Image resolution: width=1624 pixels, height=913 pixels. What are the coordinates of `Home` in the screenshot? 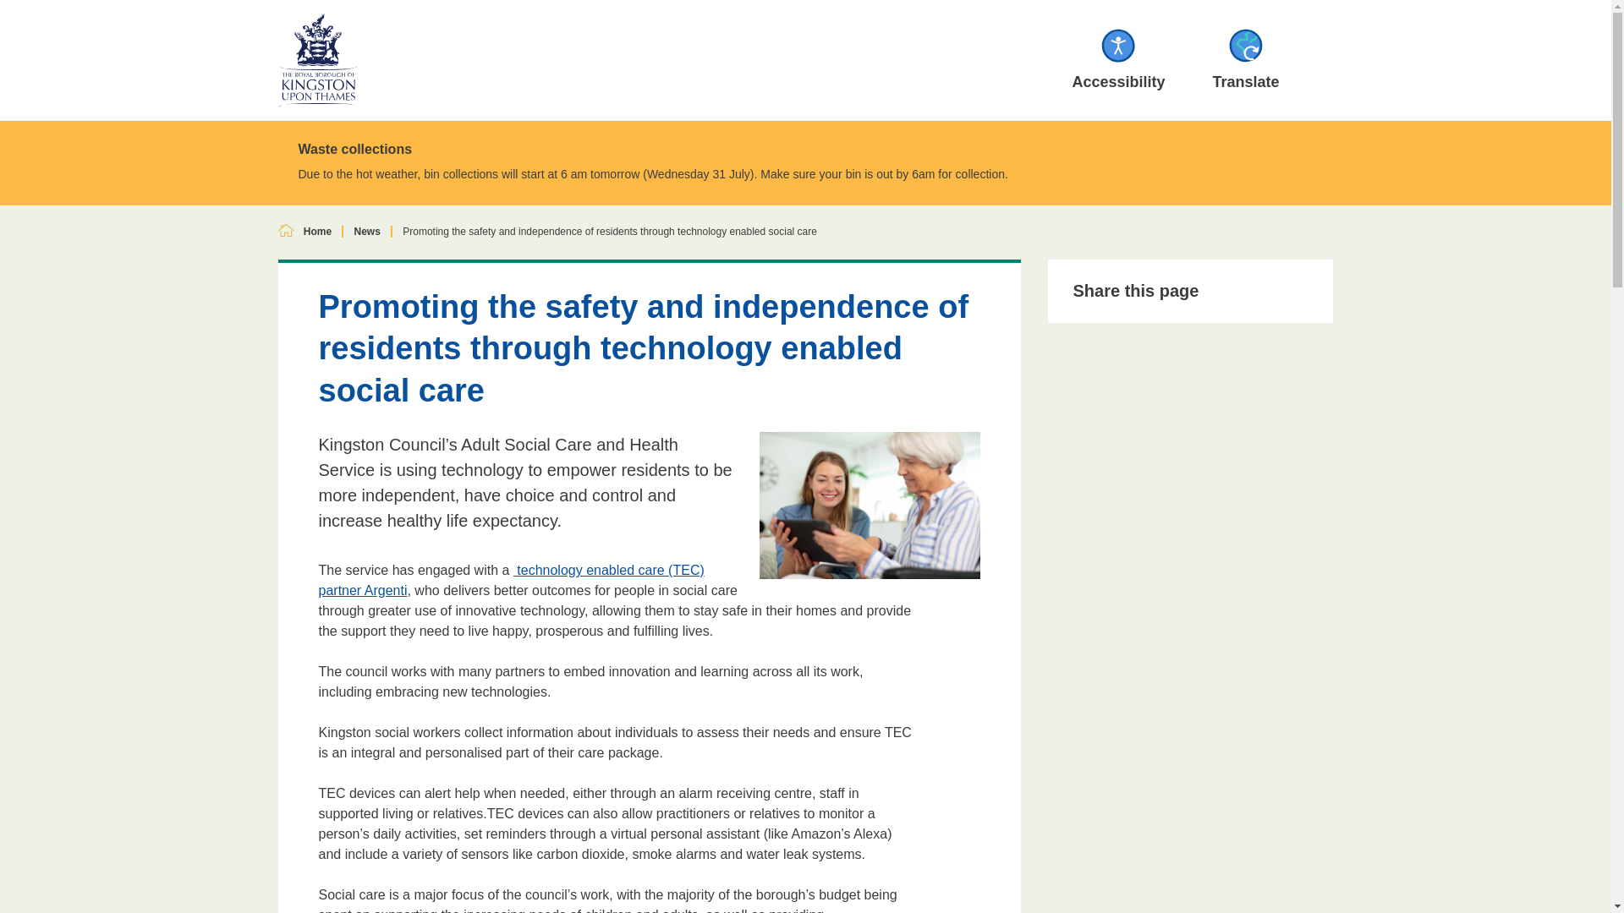 It's located at (317, 232).